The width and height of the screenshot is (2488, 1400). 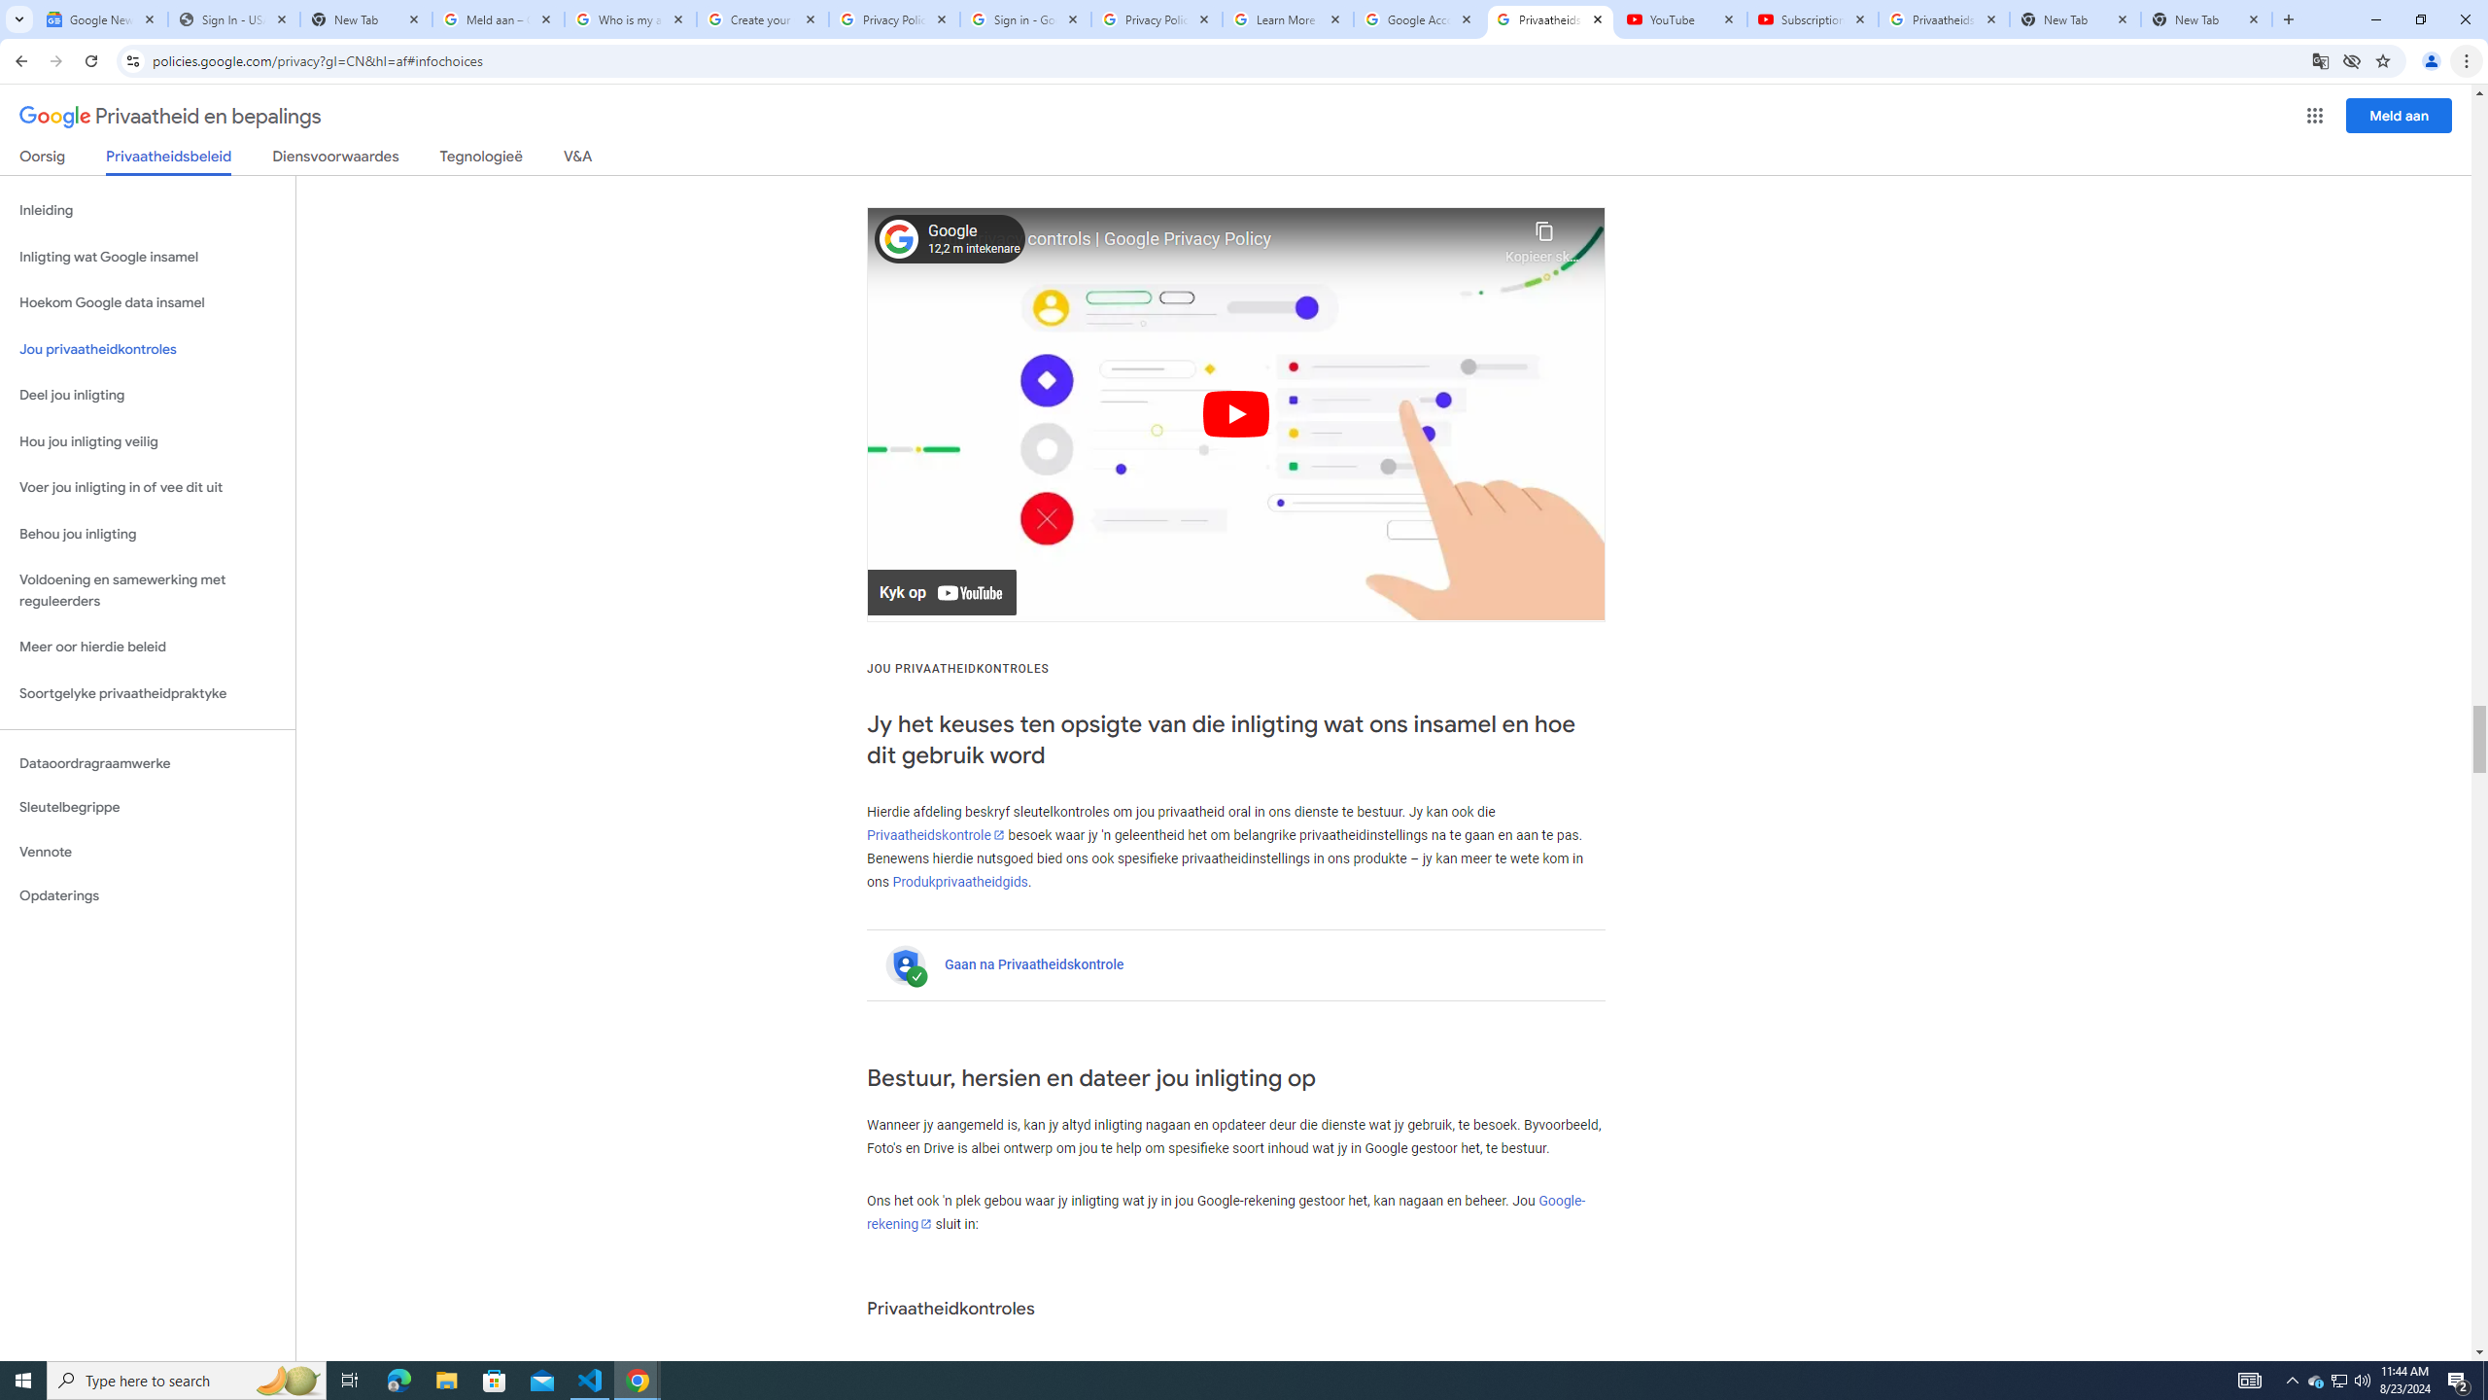 I want to click on Sign In - USA TODAY, so click(x=233, y=19).